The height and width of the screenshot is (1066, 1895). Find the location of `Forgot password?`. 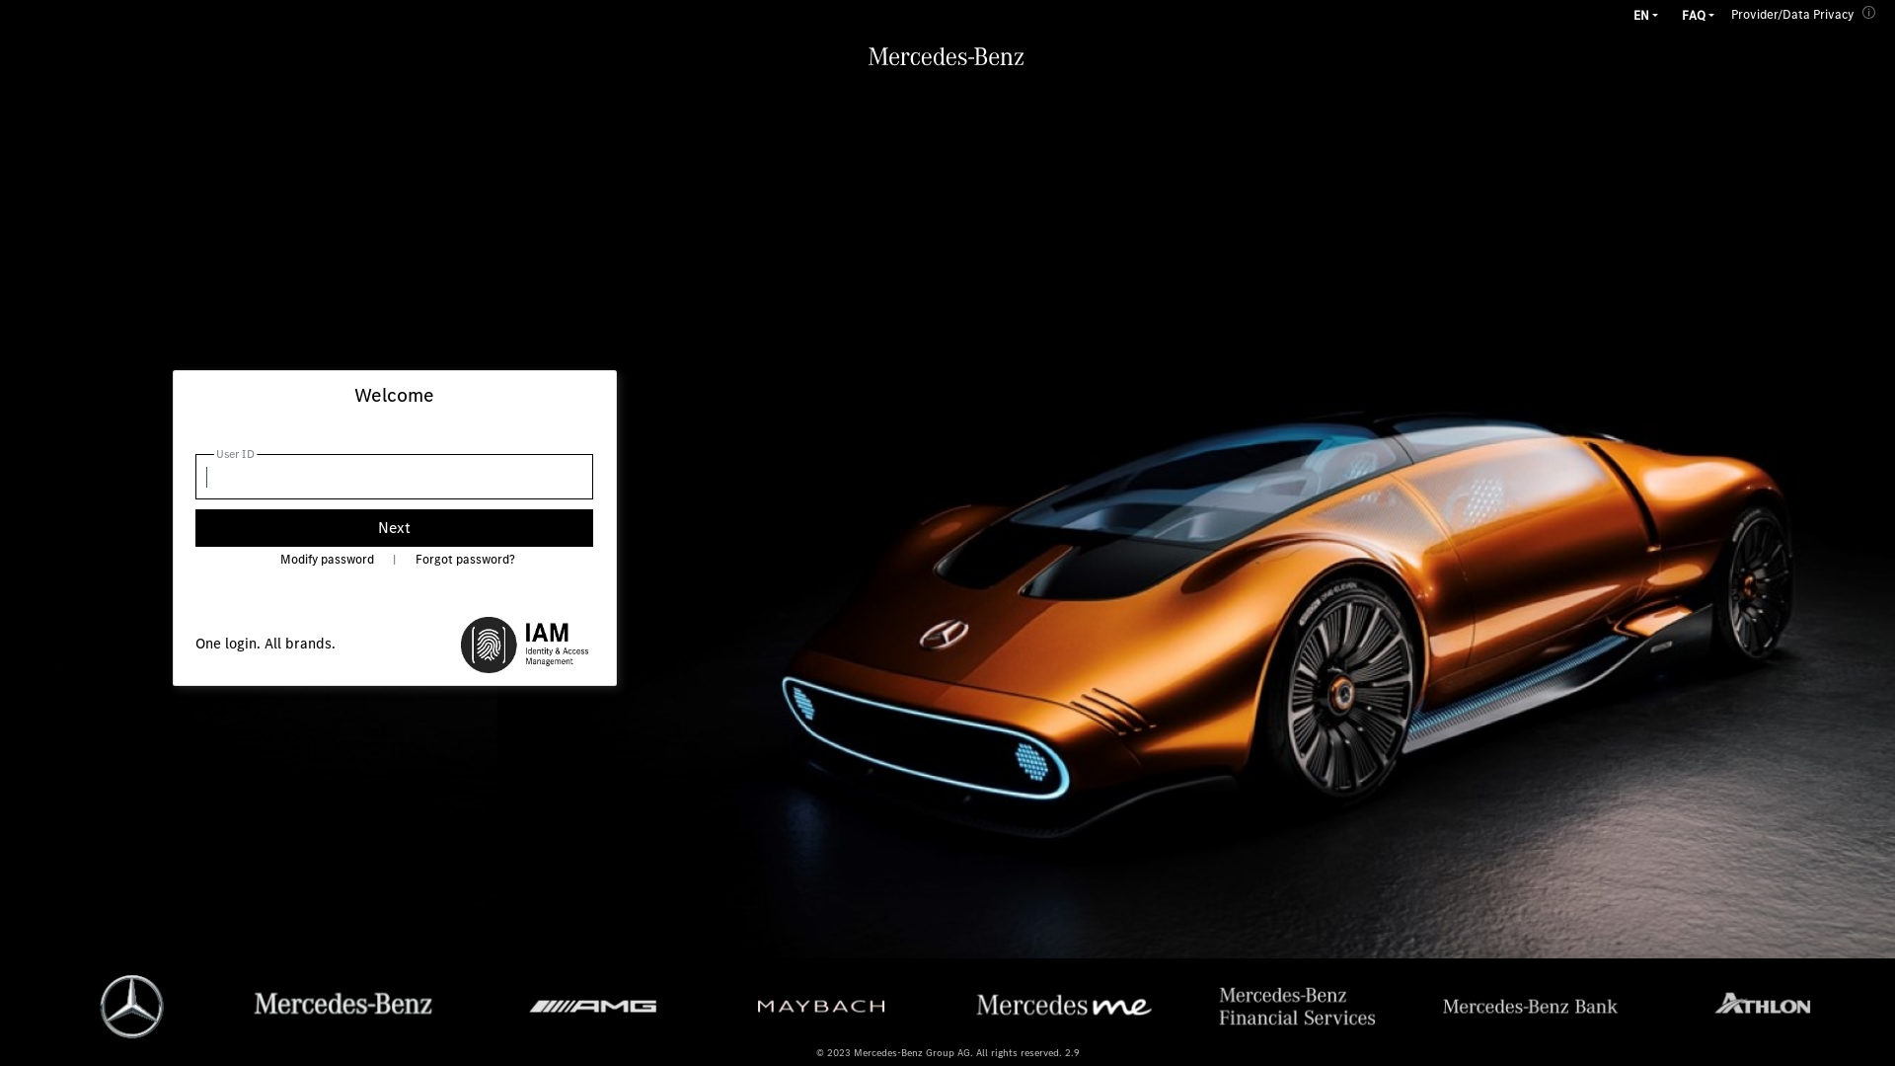

Forgot password? is located at coordinates (466, 559).